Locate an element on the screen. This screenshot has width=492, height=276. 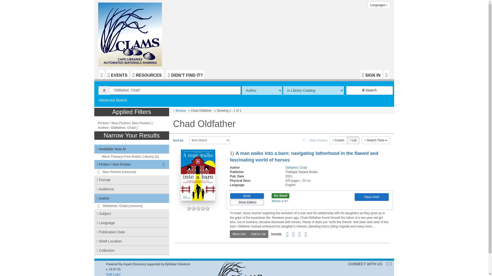
West Tisbury Free Public Library is located at coordinates (128, 156).